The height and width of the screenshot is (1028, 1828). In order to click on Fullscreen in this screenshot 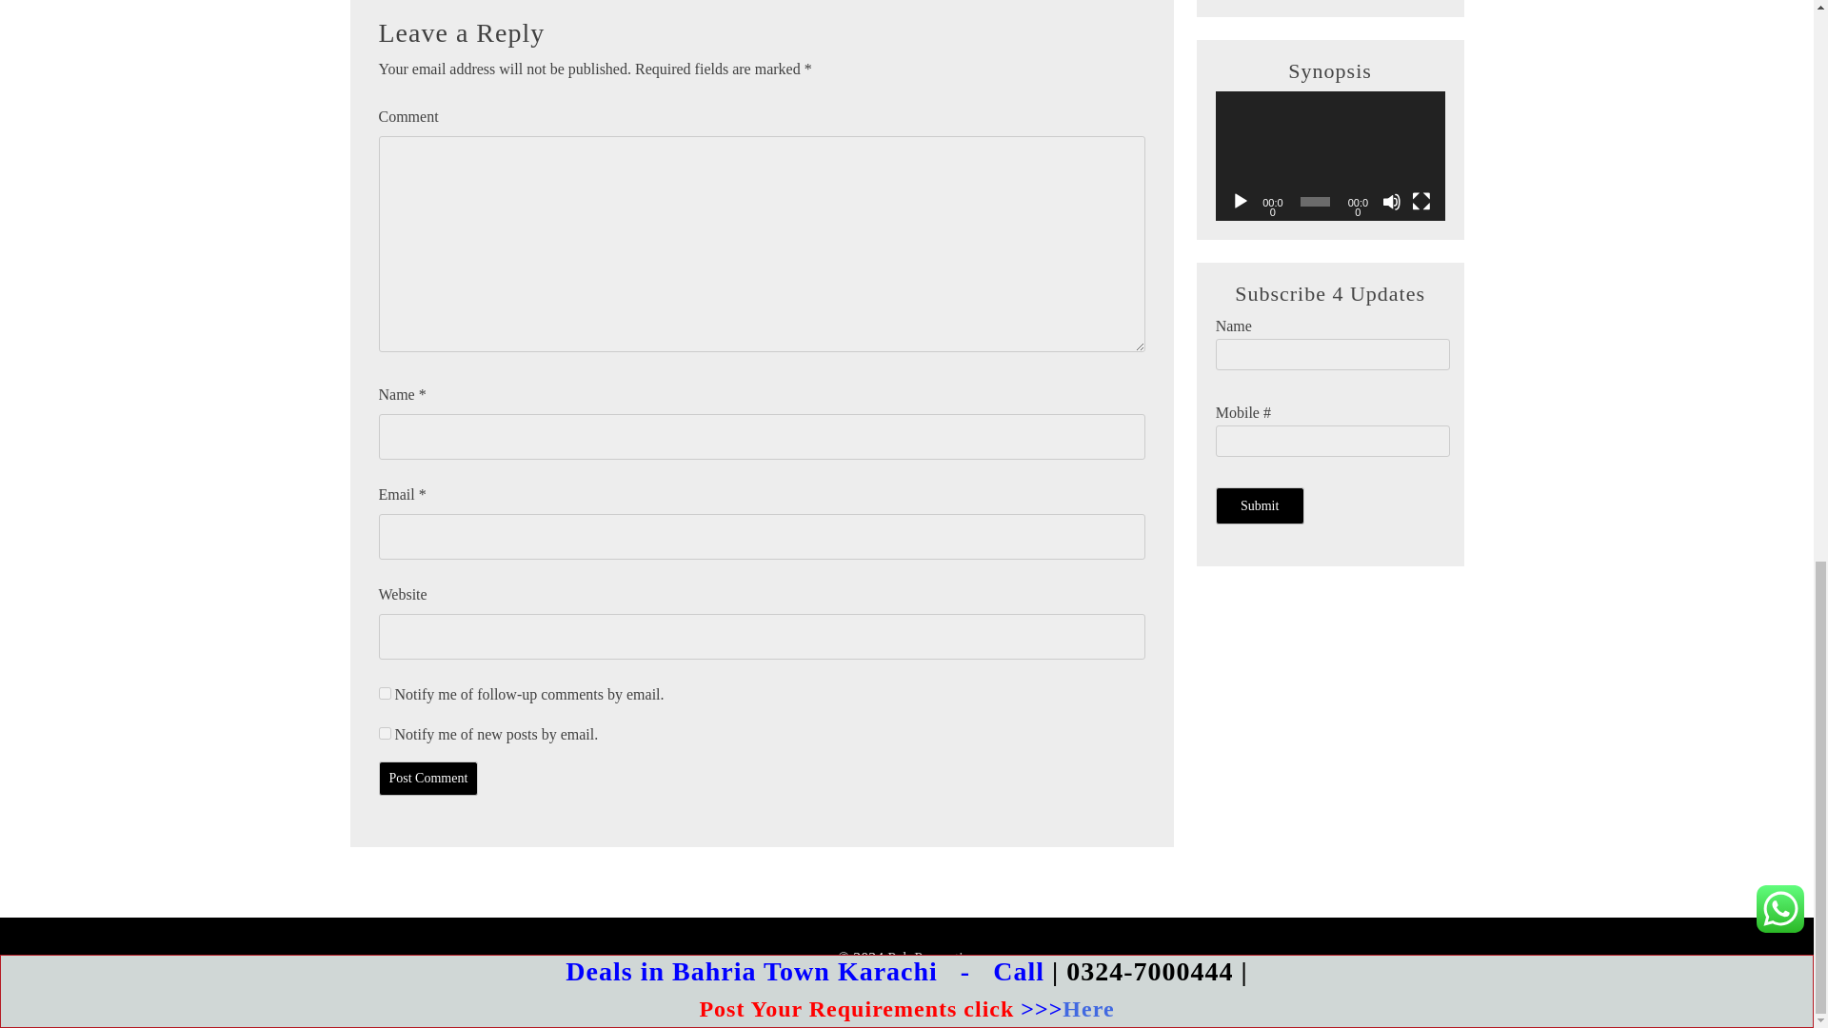, I will do `click(1421, 202)`.